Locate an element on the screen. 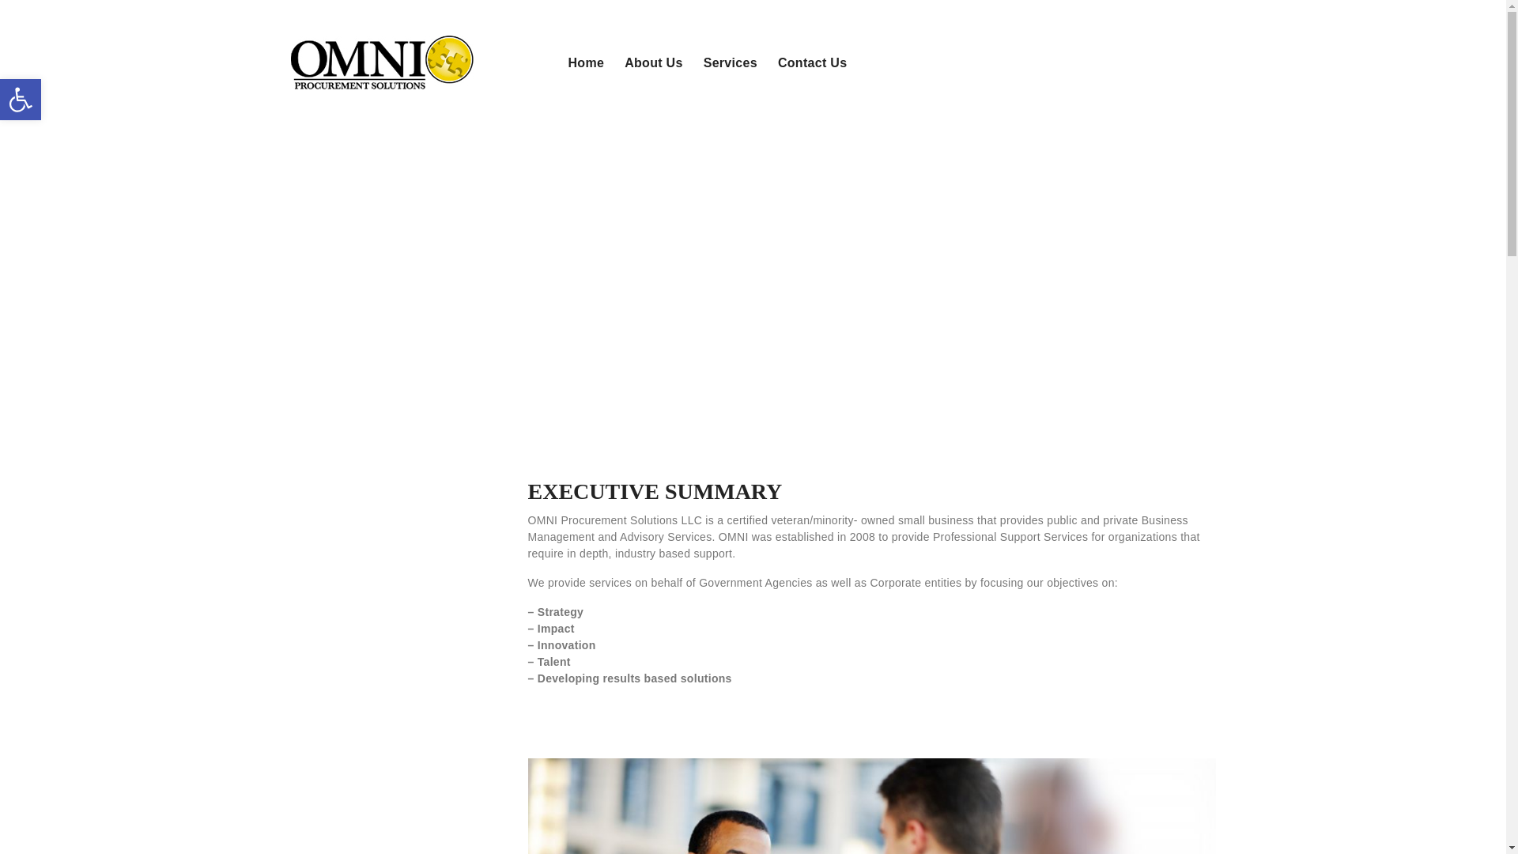 Image resolution: width=1518 pixels, height=854 pixels. Home is located at coordinates (21, 100).